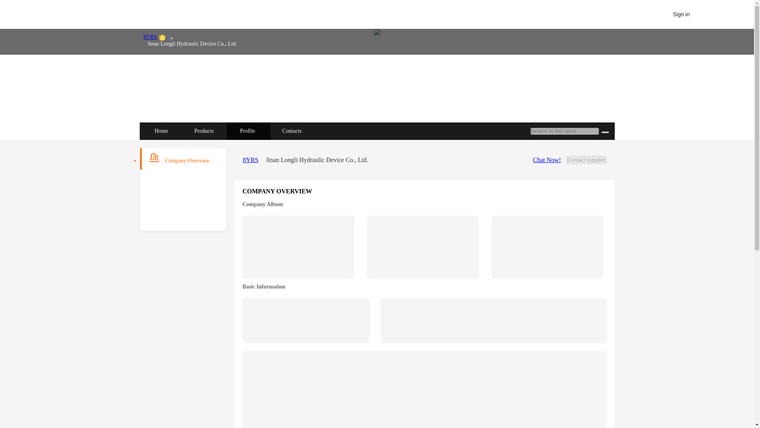 The image size is (760, 428). I want to click on Contacts, so click(292, 131).